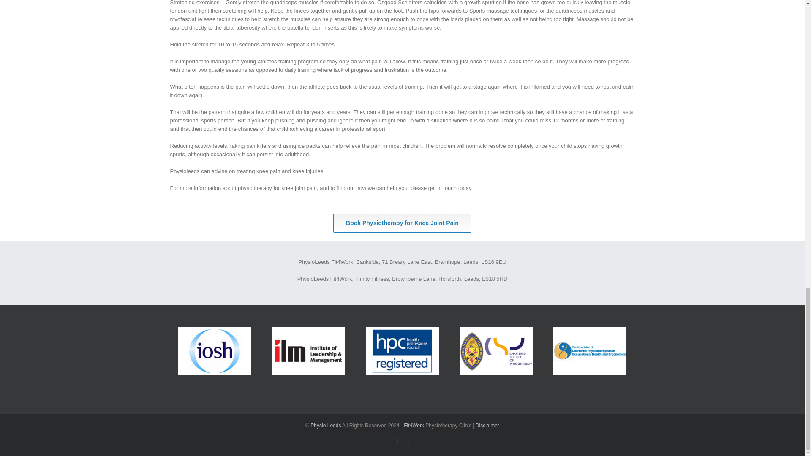 The width and height of the screenshot is (811, 456). What do you see at coordinates (414, 426) in the screenshot?
I see `Fit4Work` at bounding box center [414, 426].